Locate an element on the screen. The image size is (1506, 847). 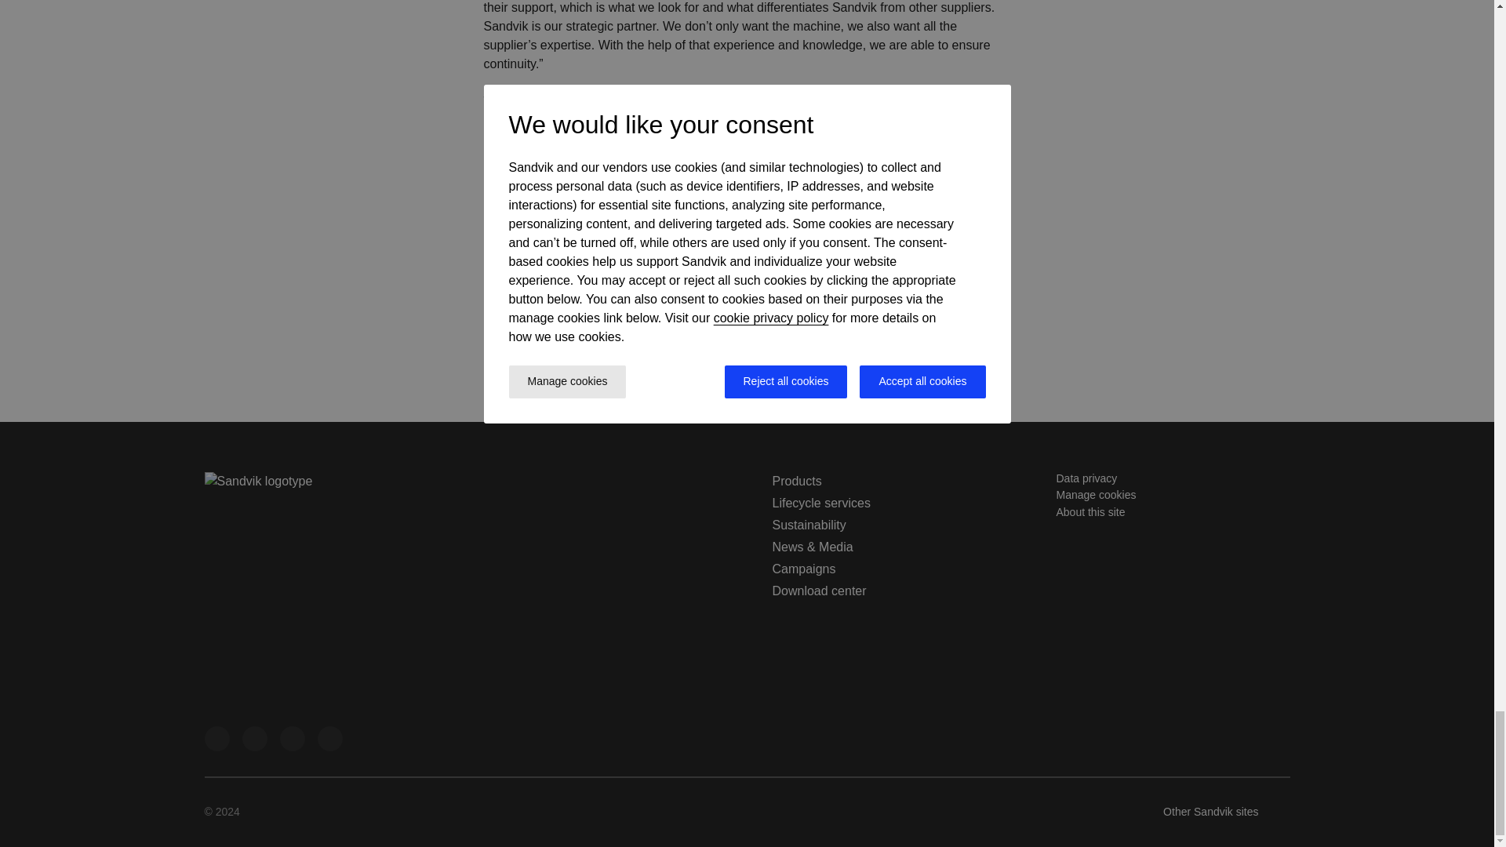
Sandvik Rock Processing Solutions is located at coordinates (291, 738).